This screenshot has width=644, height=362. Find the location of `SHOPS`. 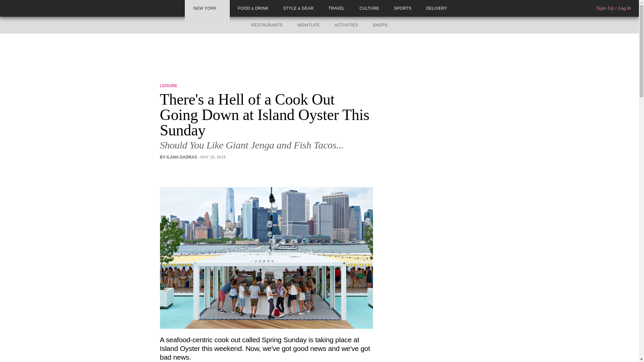

SHOPS is located at coordinates (380, 25).